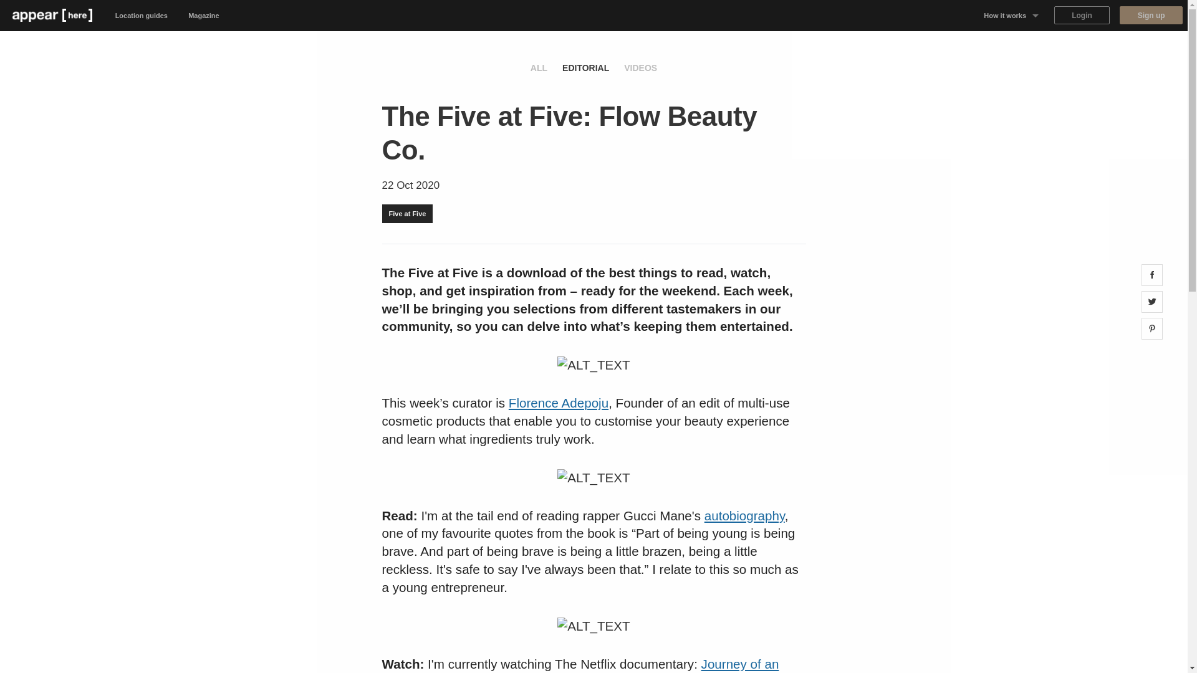 Image resolution: width=1197 pixels, height=673 pixels. I want to click on Location guides, so click(142, 15).